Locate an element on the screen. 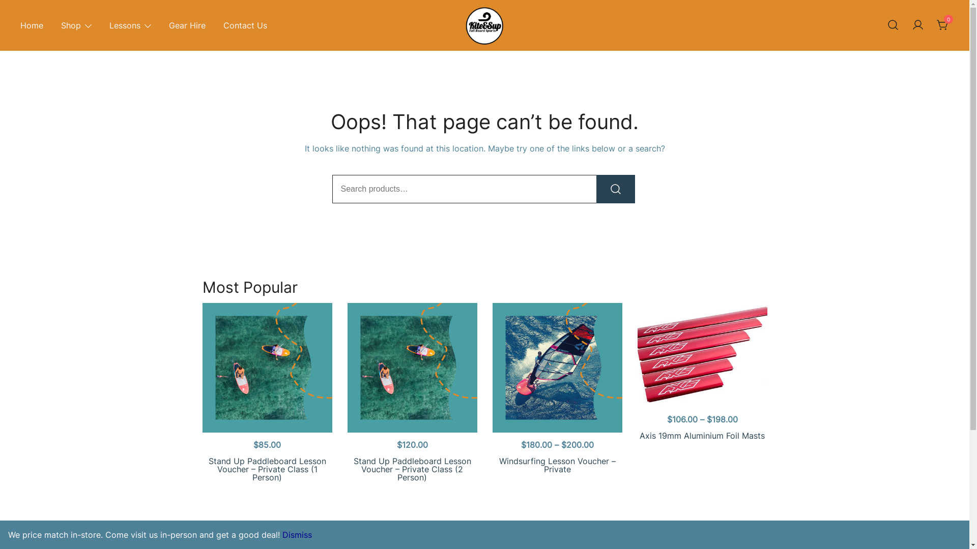 This screenshot has height=549, width=977. Home is located at coordinates (32, 25).